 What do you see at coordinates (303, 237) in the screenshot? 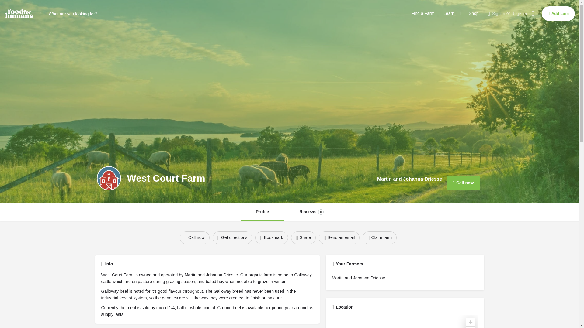
I see `Profile` at bounding box center [303, 237].